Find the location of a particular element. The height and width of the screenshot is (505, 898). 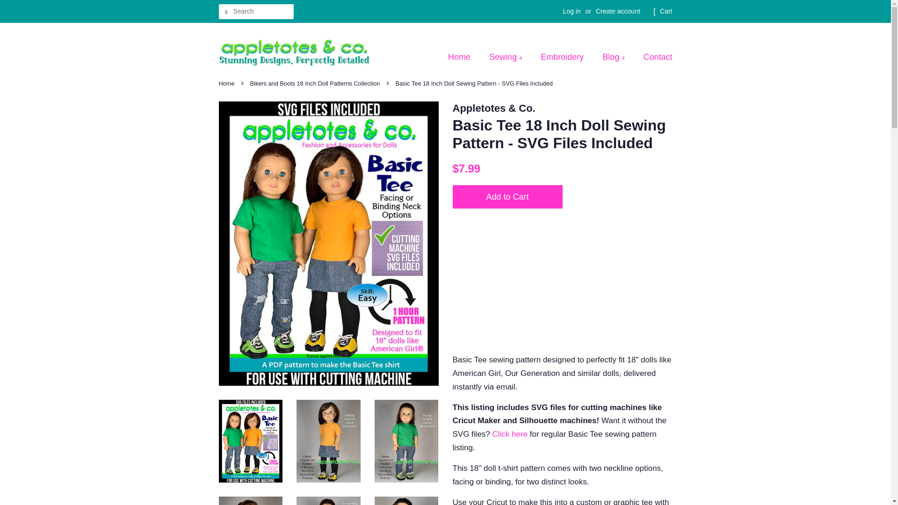

Cart is located at coordinates (666, 11).